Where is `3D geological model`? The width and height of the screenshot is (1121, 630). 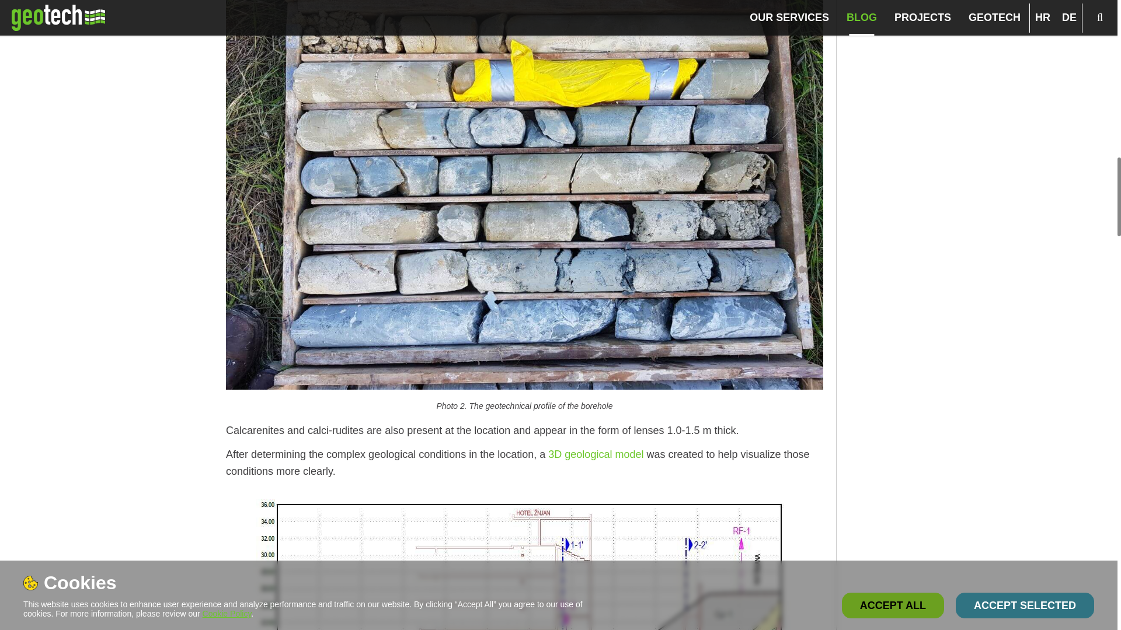
3D geological model is located at coordinates (597, 454).